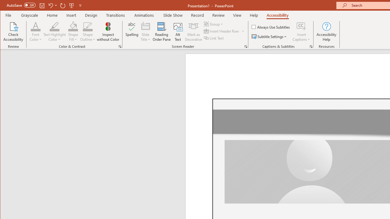 The height and width of the screenshot is (219, 390). I want to click on Link Text, so click(214, 38).